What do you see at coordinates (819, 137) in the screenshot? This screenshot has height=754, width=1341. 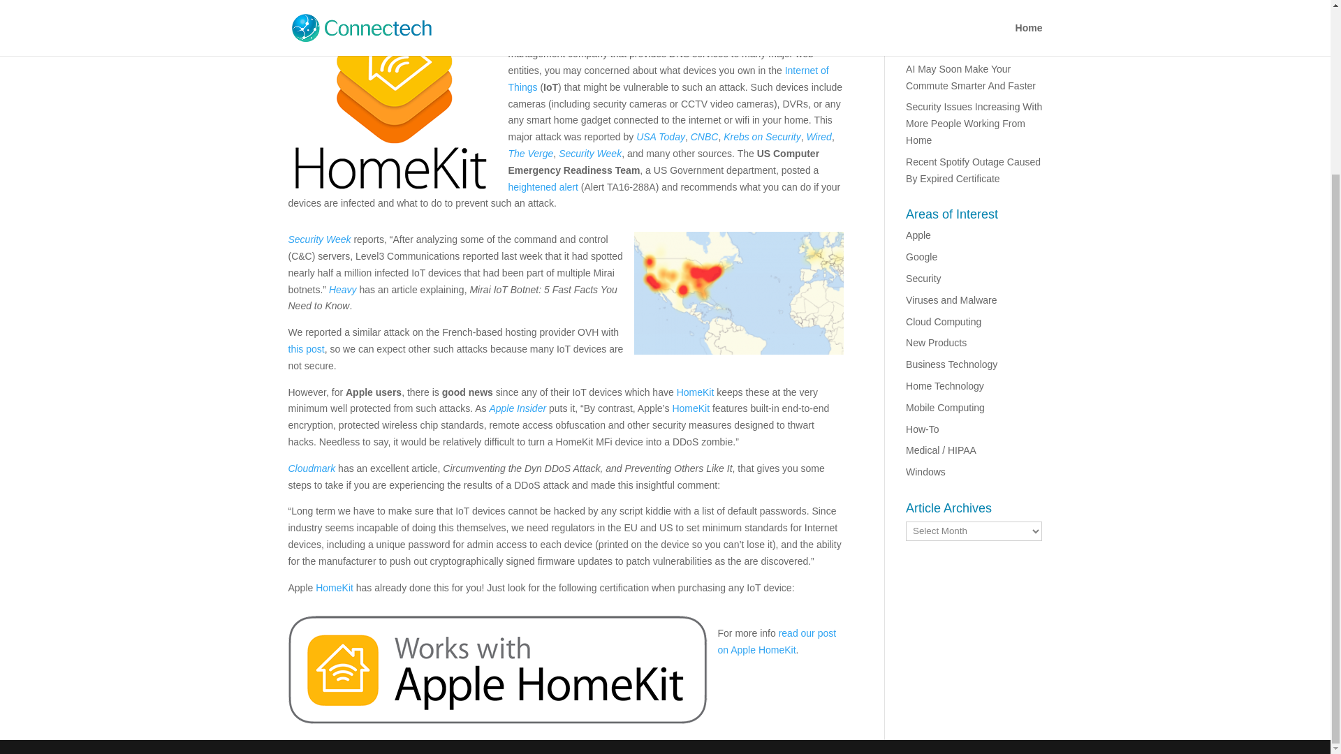 I see `Wired` at bounding box center [819, 137].